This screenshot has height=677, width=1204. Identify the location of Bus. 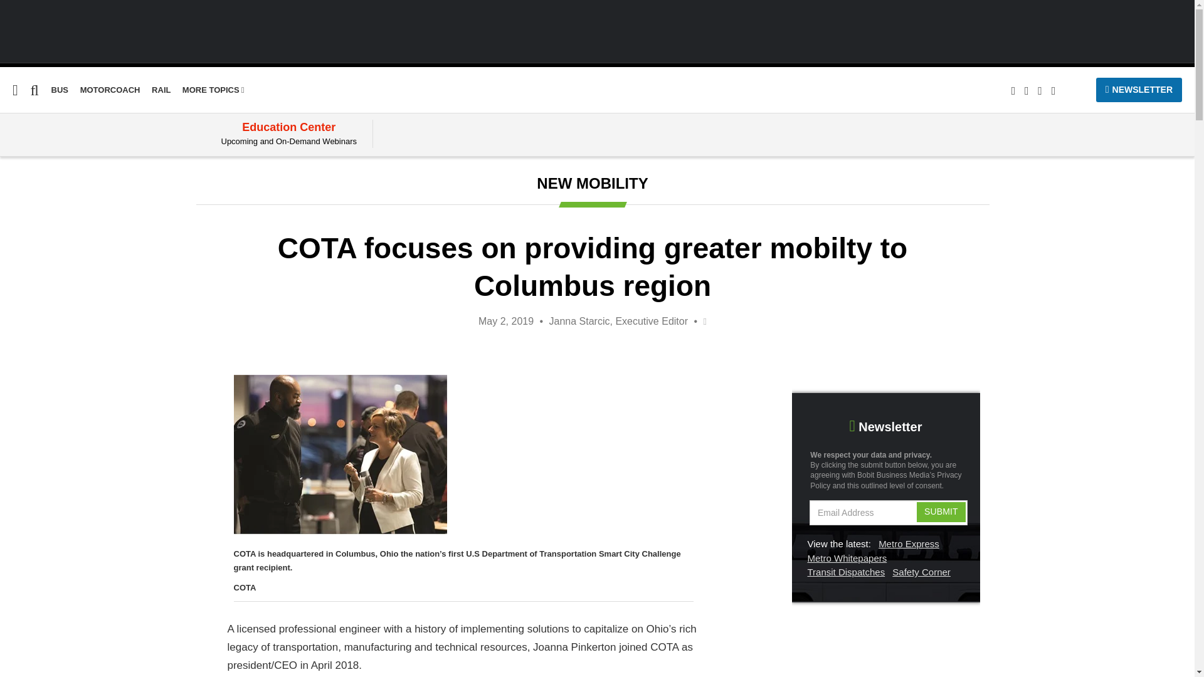
(60, 90).